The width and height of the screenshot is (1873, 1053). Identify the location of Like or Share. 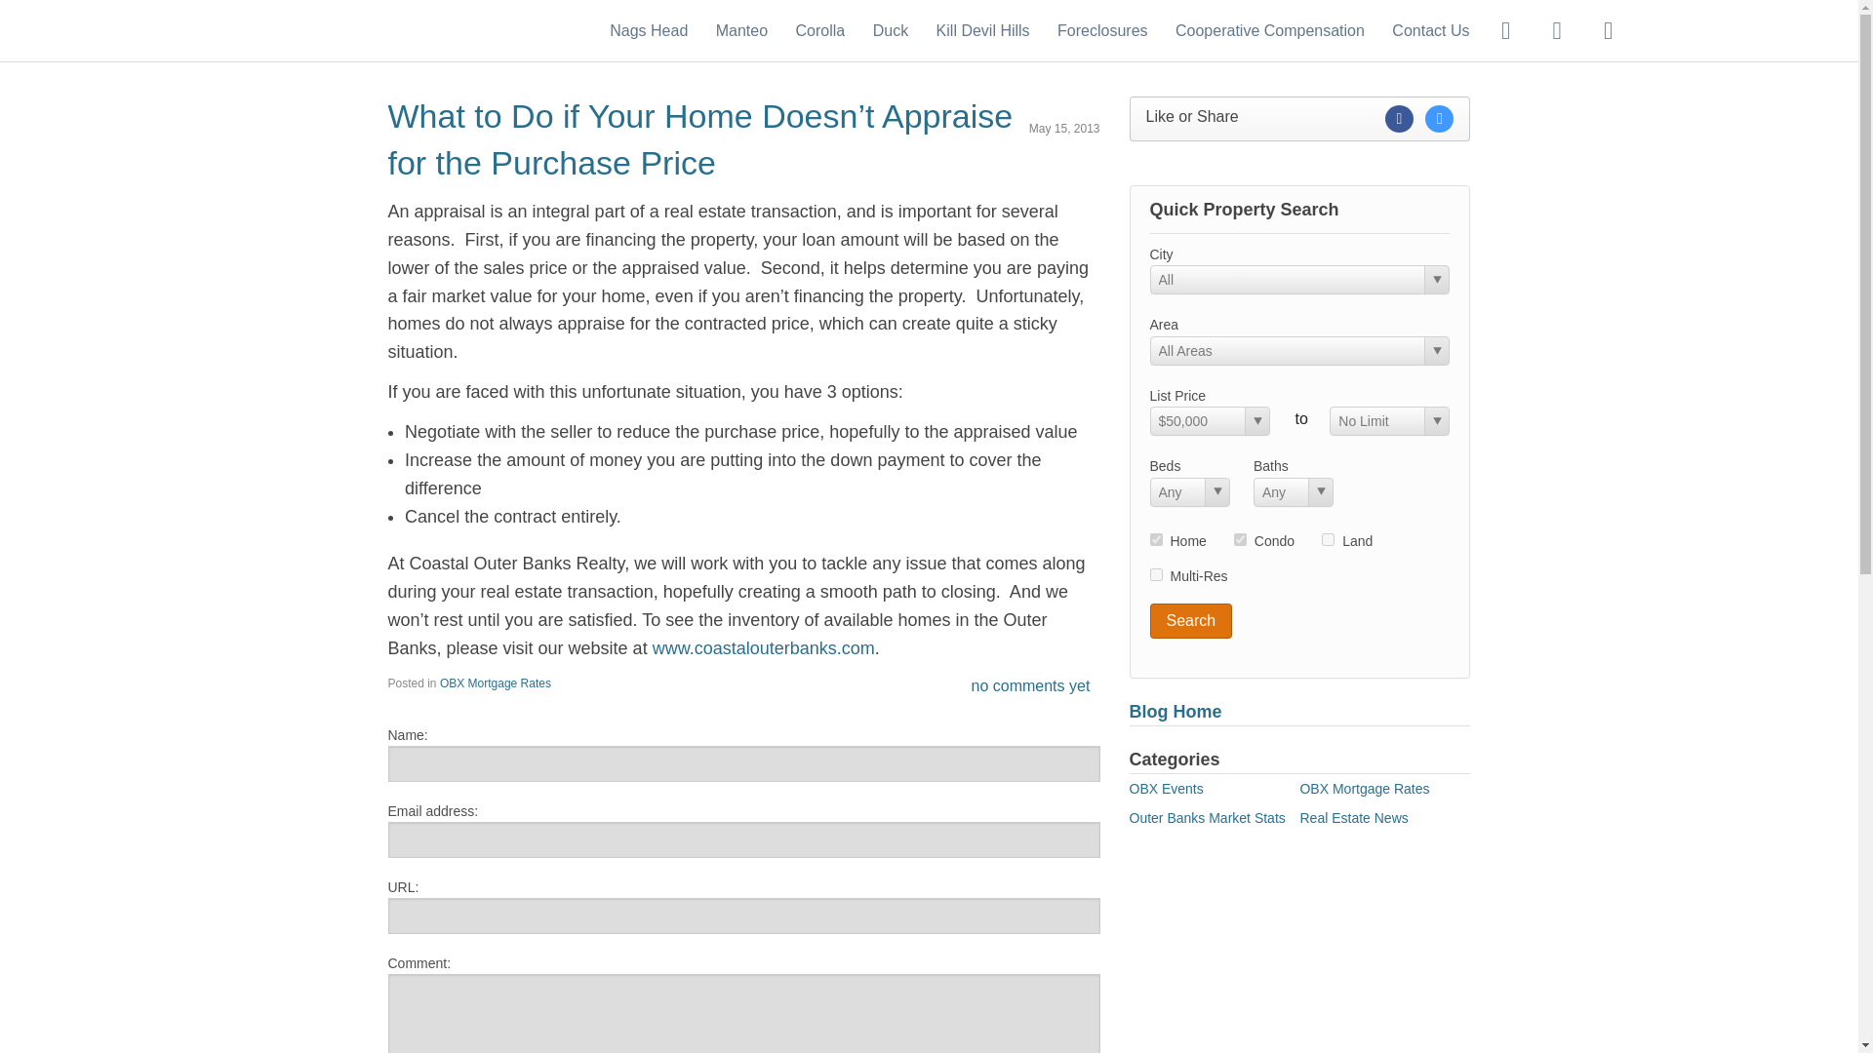
(1299, 119).